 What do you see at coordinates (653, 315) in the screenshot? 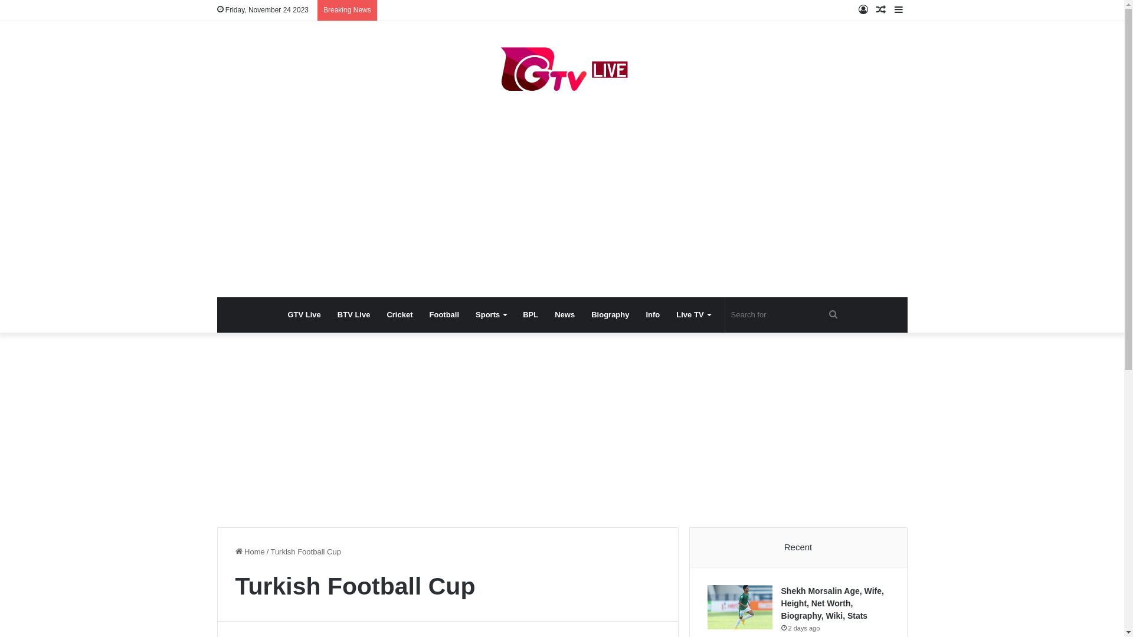
I see `Info` at bounding box center [653, 315].